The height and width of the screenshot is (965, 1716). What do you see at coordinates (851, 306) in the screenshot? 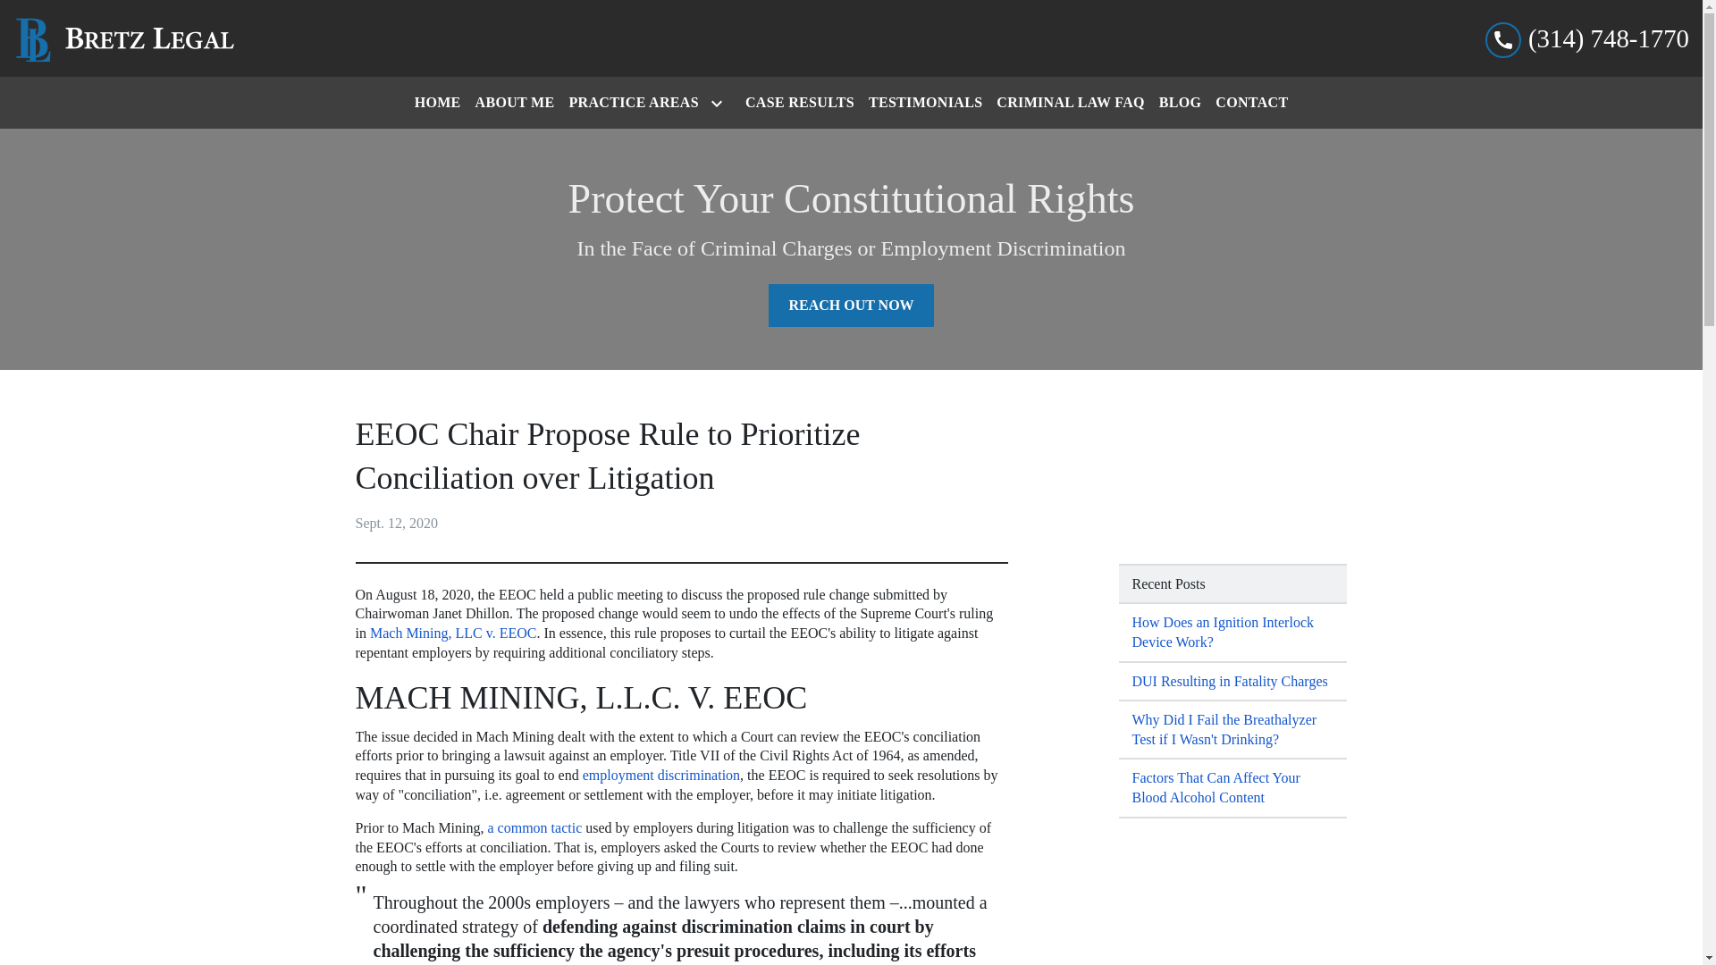
I see `REACH OUT NOW` at bounding box center [851, 306].